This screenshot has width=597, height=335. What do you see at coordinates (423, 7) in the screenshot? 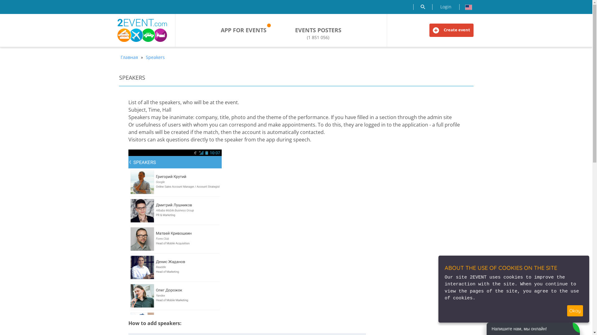
I see `Search` at bounding box center [423, 7].